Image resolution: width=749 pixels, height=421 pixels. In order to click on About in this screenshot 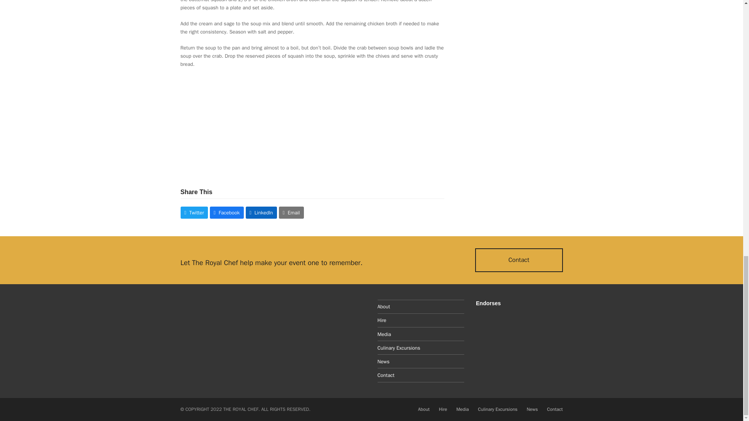, I will do `click(384, 306)`.